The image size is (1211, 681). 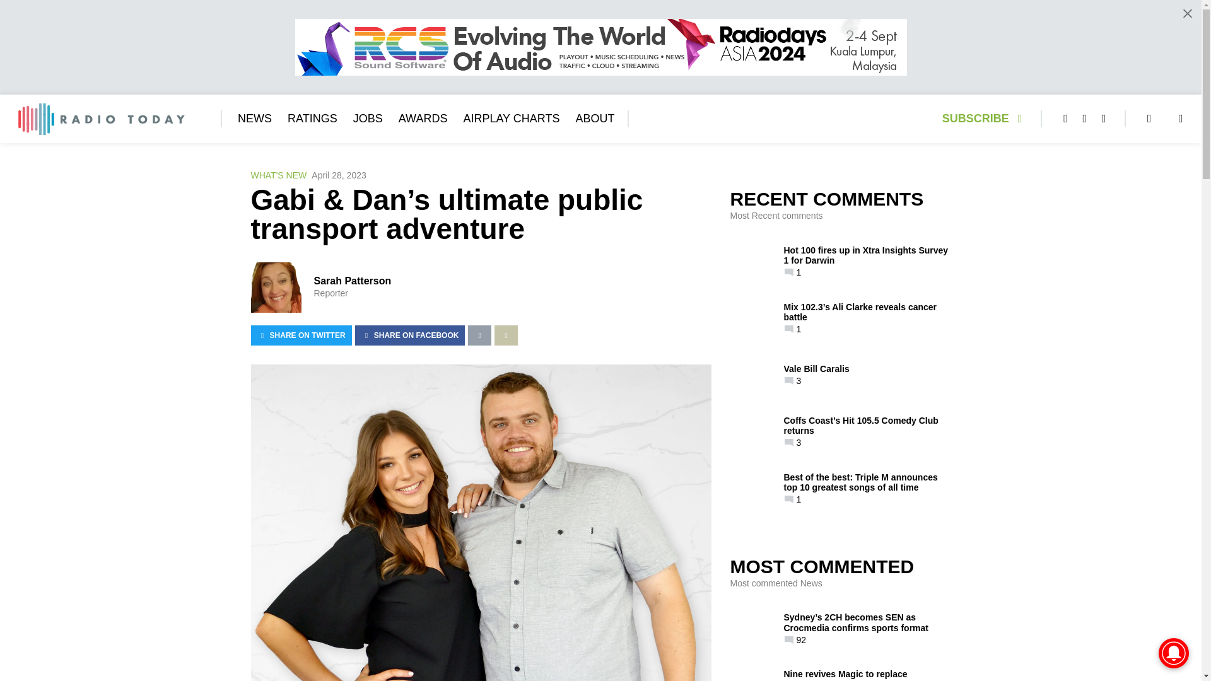 What do you see at coordinates (368, 119) in the screenshot?
I see `JOBS` at bounding box center [368, 119].